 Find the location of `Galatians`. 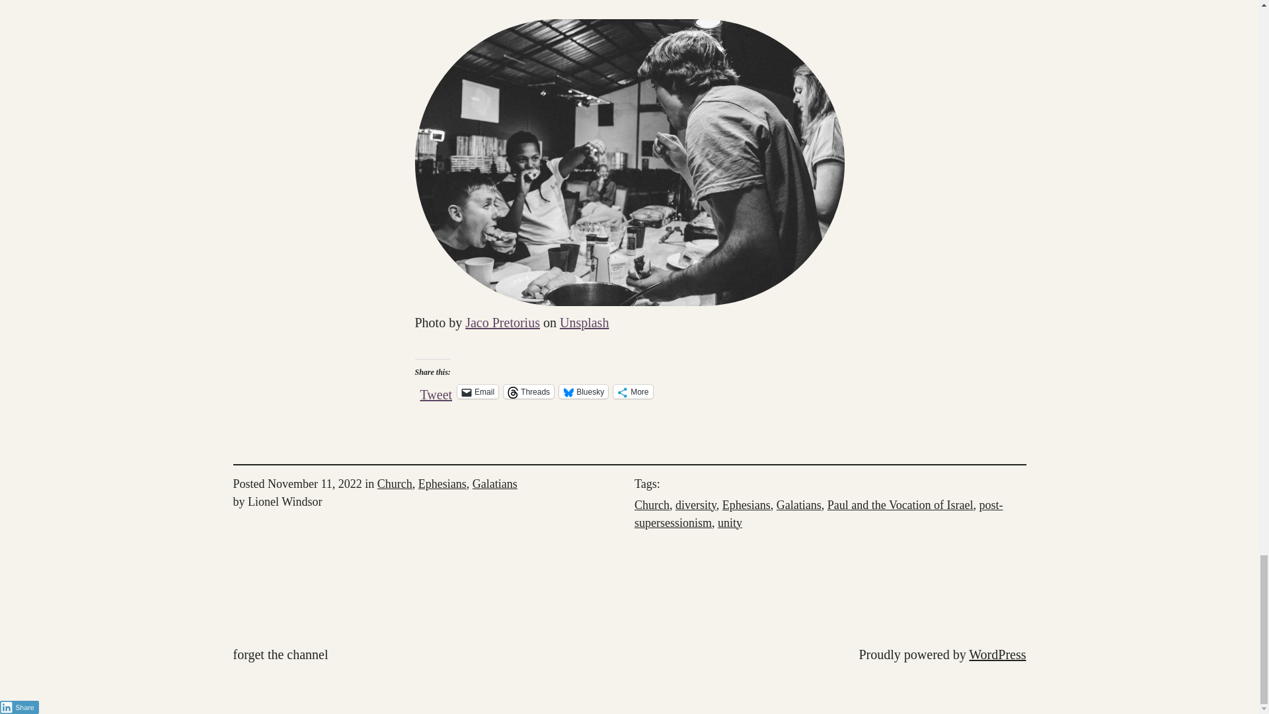

Galatians is located at coordinates (798, 505).